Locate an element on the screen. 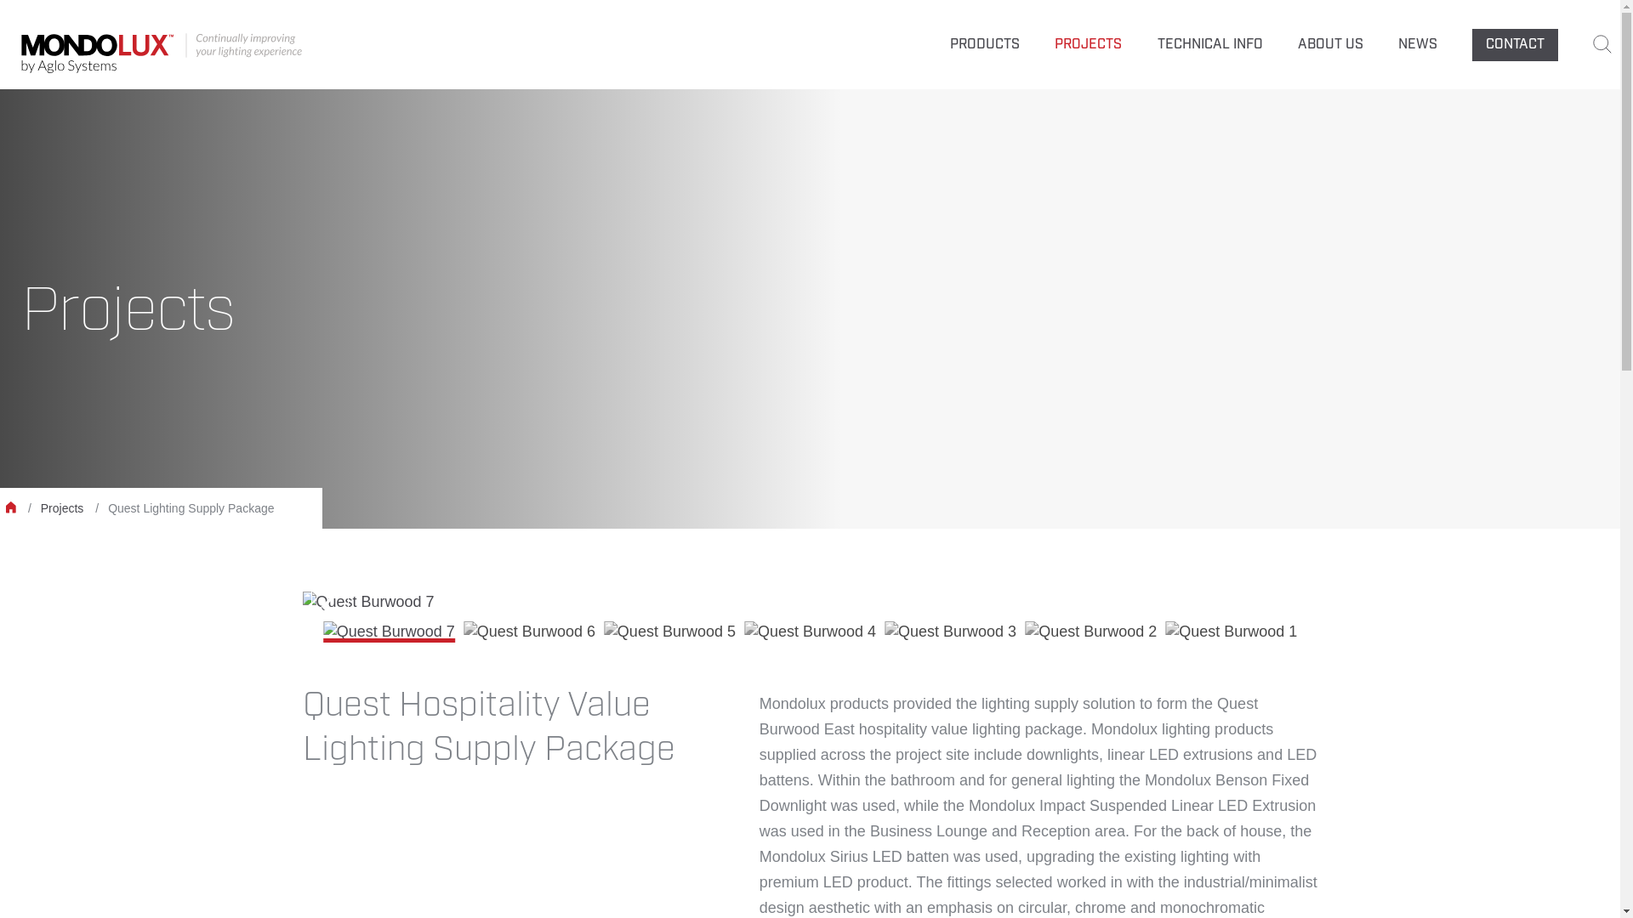 Image resolution: width=1633 pixels, height=918 pixels. PROJECTS is located at coordinates (1089, 44).